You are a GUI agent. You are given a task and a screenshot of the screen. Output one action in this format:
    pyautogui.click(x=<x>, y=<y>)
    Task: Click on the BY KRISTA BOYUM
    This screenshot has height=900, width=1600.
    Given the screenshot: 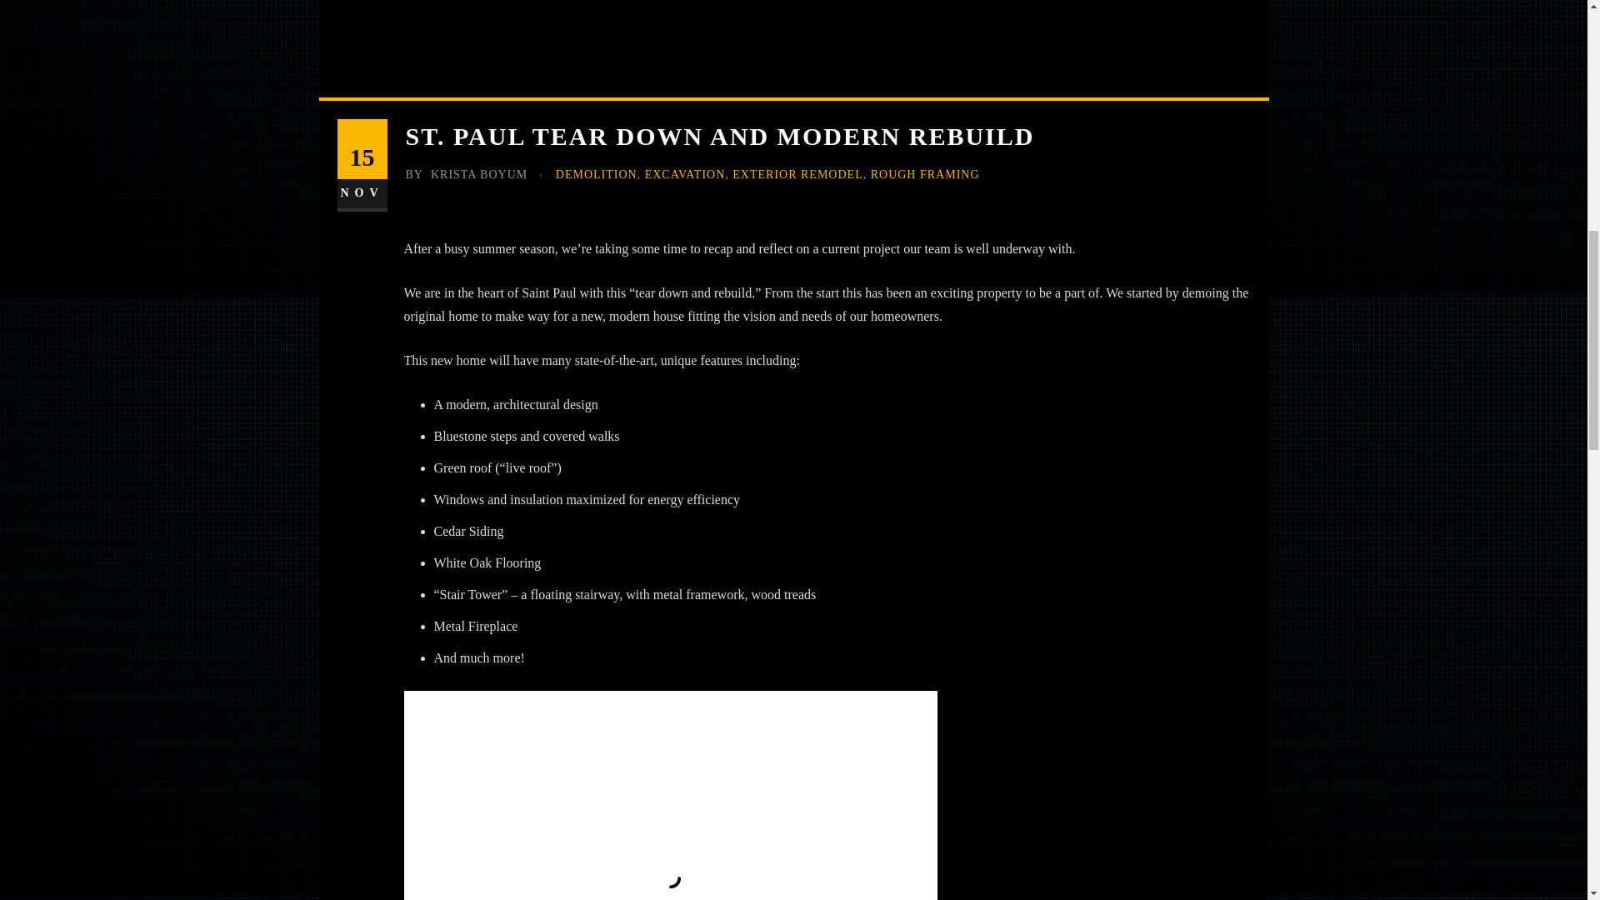 What is the action you would take?
    pyautogui.click(x=466, y=175)
    